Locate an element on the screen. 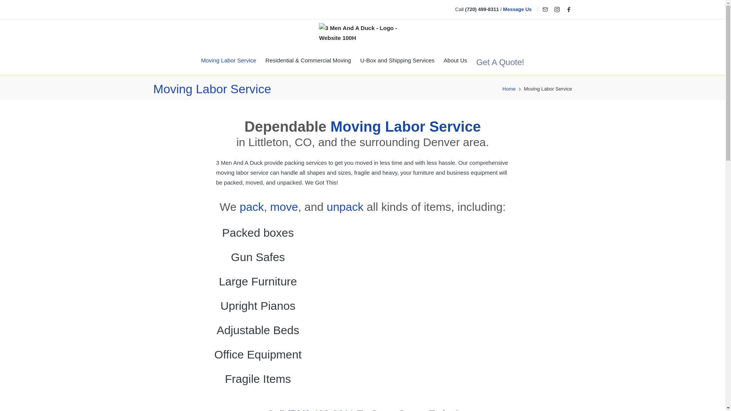  Get A Quote! is located at coordinates (500, 62).